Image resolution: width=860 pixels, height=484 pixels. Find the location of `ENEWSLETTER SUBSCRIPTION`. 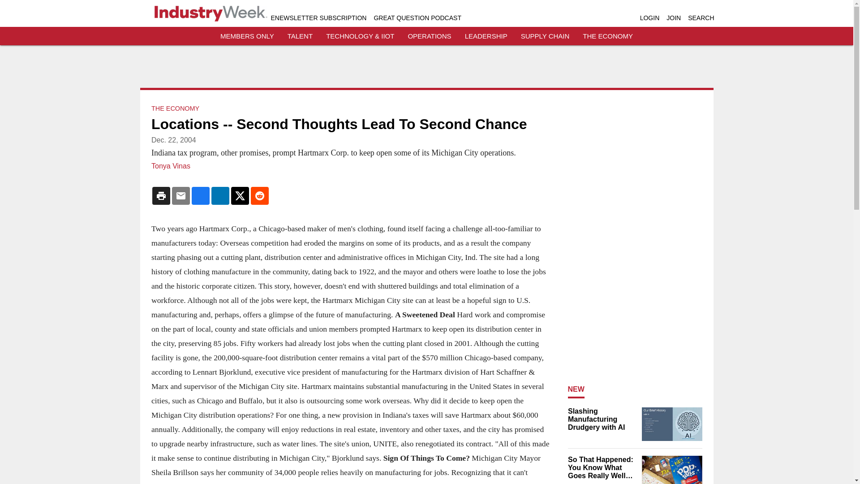

ENEWSLETTER SUBSCRIPTION is located at coordinates (318, 18).